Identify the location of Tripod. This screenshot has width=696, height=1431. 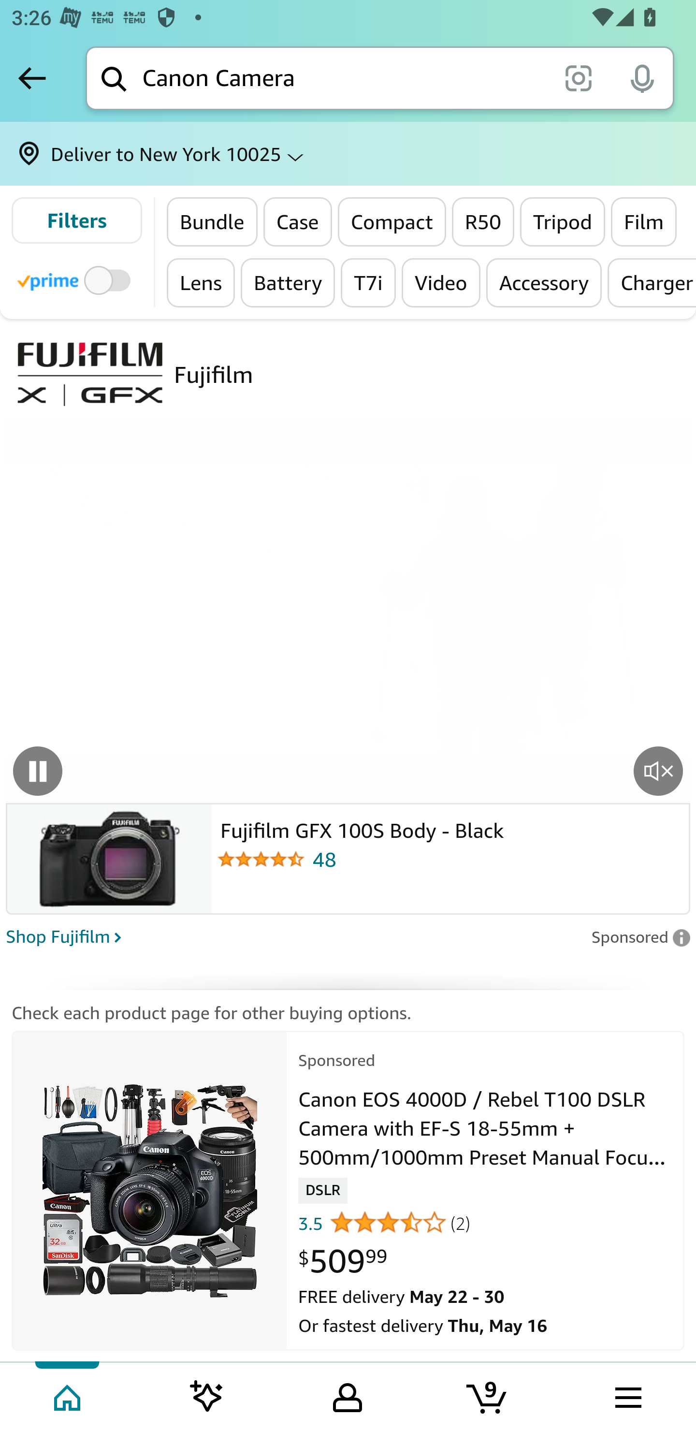
(563, 221).